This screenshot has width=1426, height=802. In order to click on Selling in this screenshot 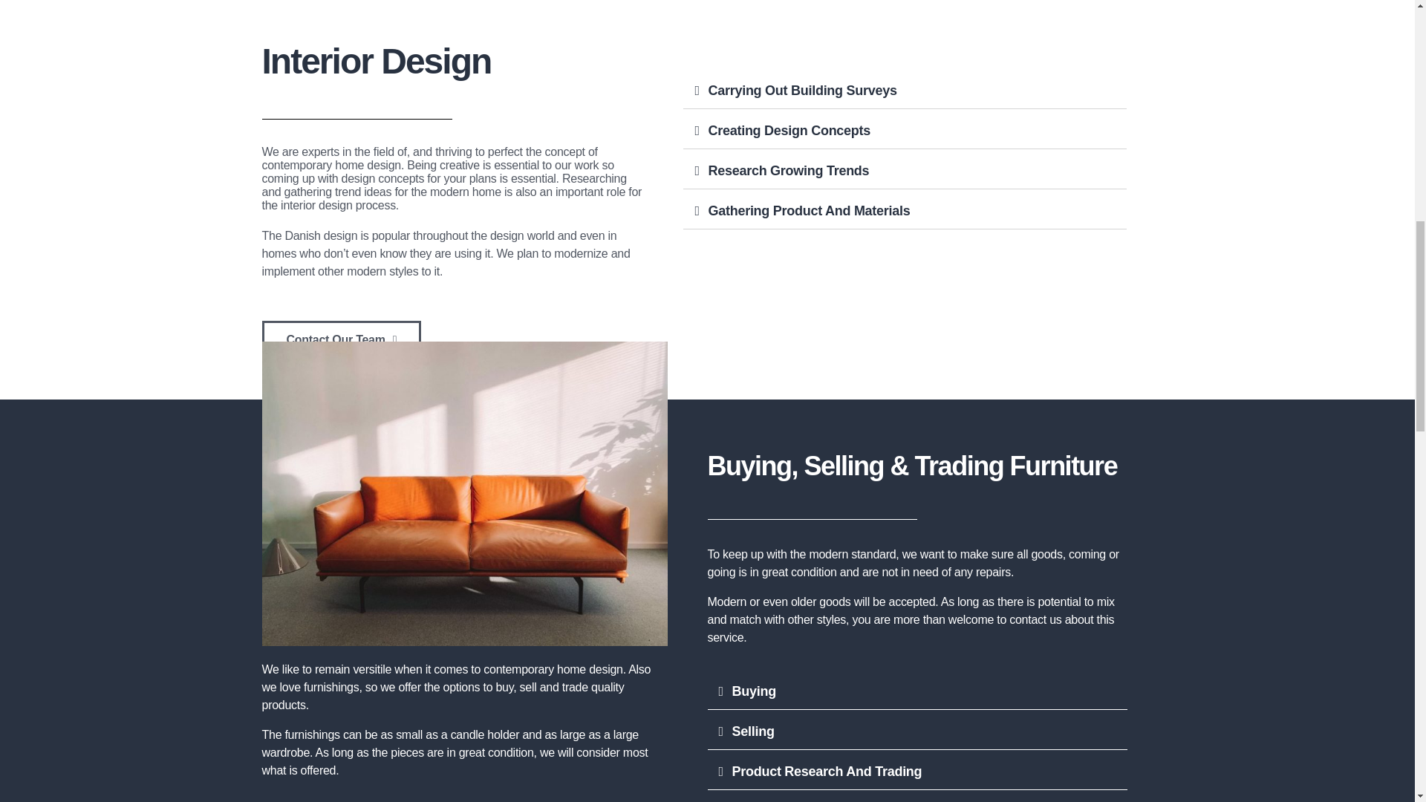, I will do `click(753, 731)`.